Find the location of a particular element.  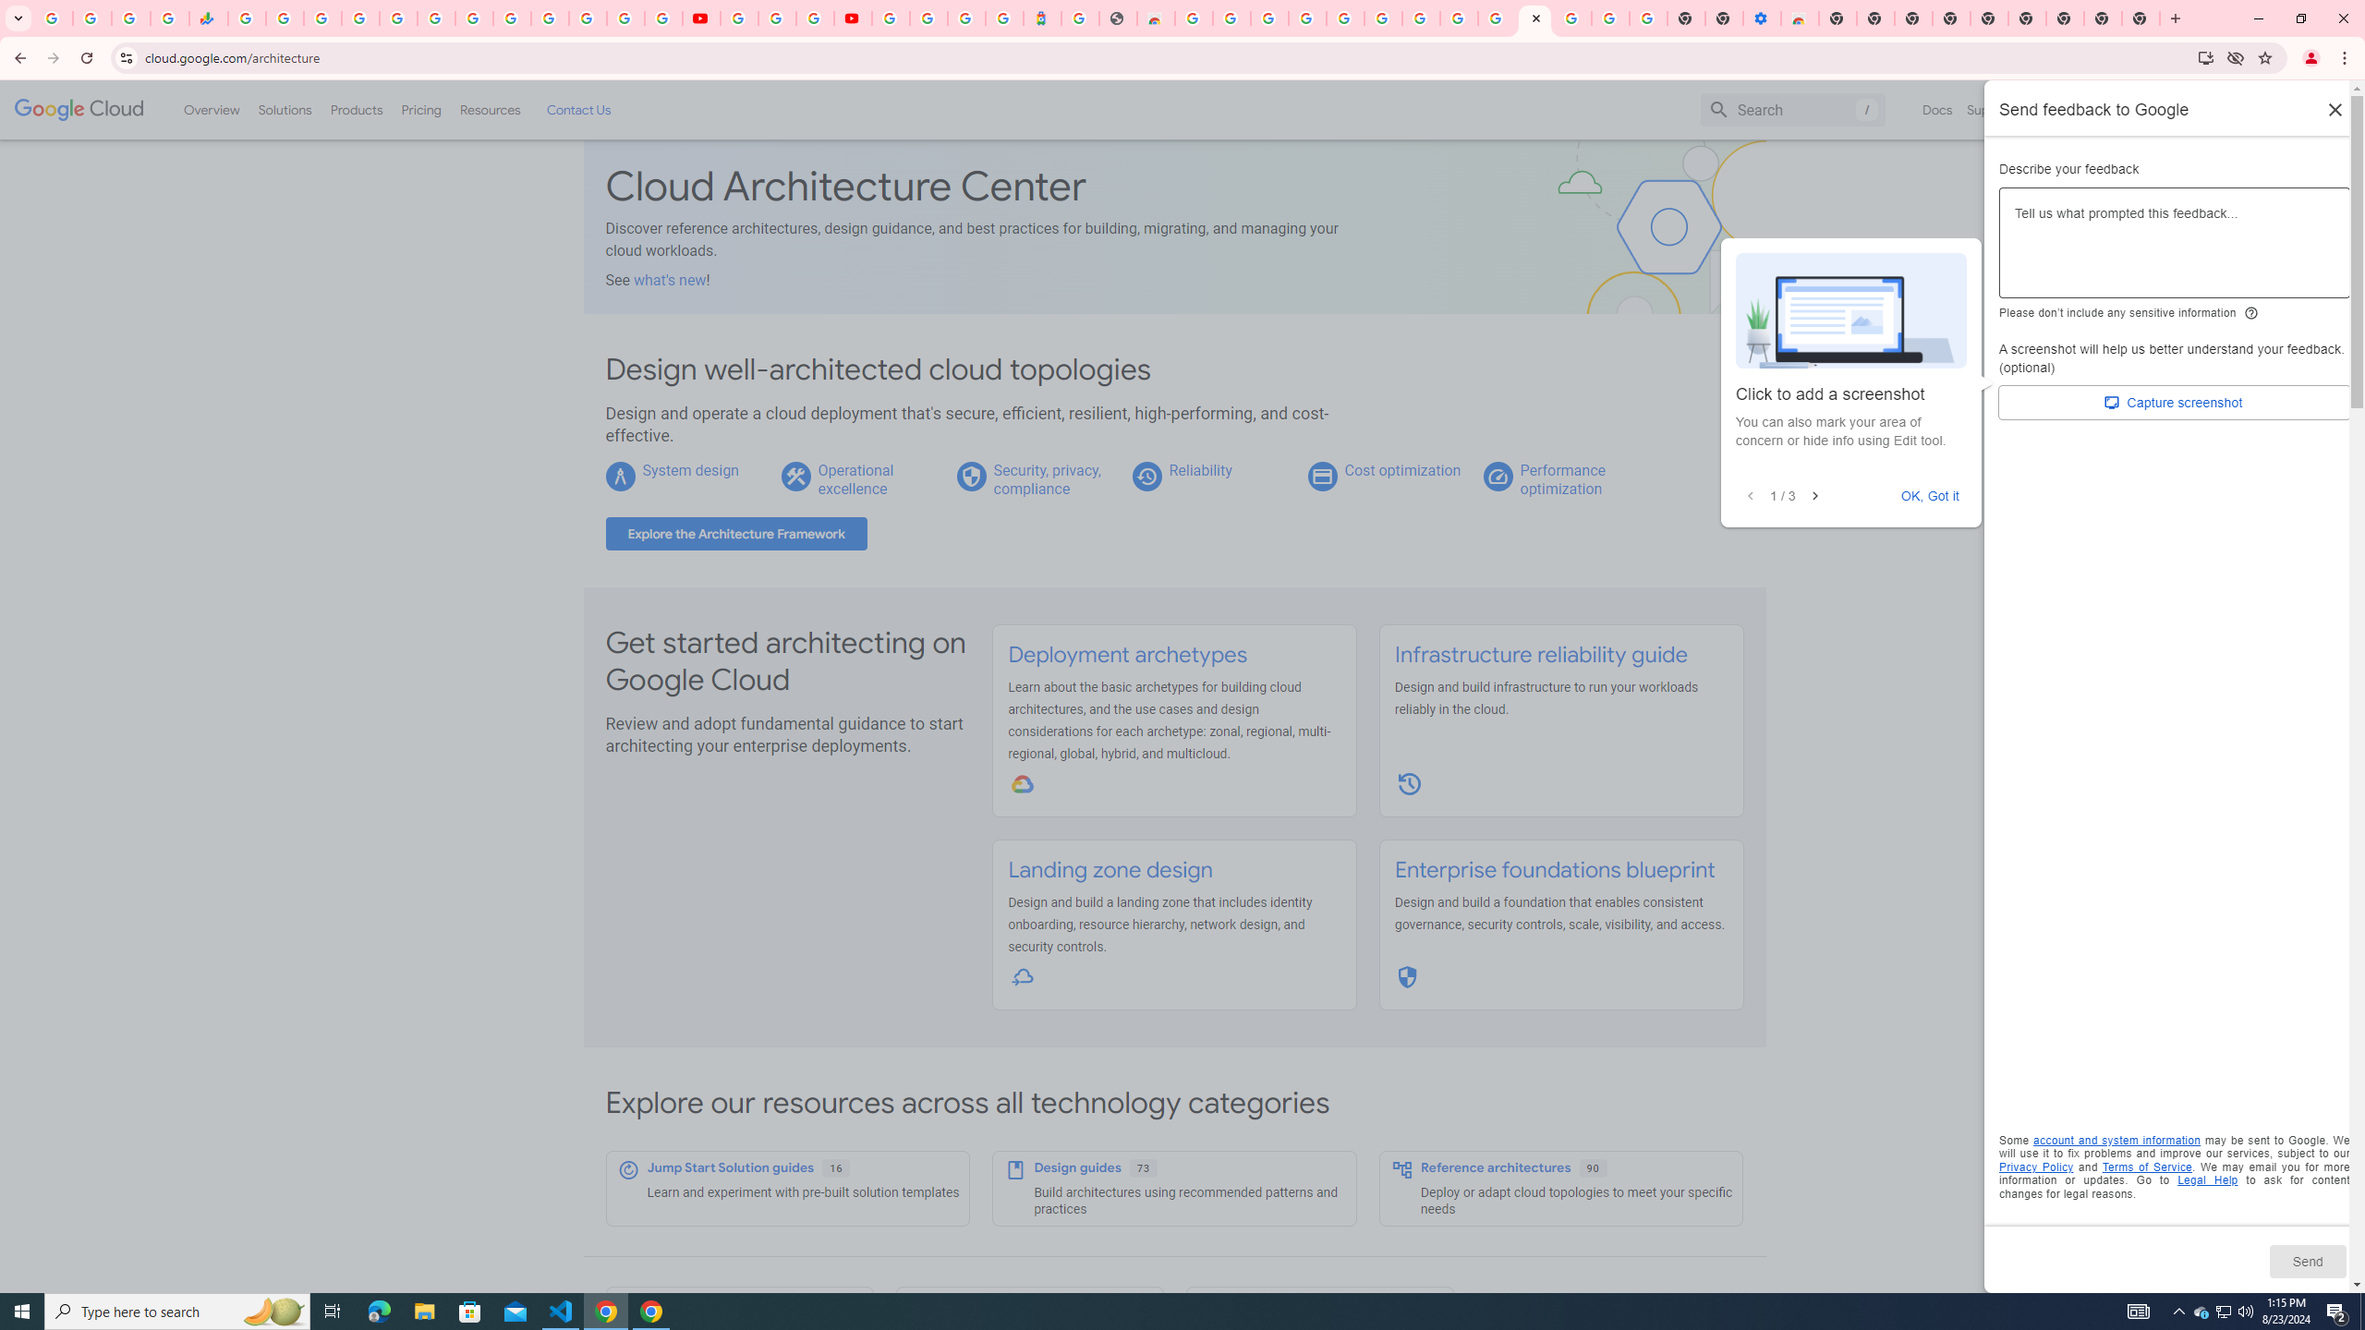

Performance optimization is located at coordinates (1563, 478).